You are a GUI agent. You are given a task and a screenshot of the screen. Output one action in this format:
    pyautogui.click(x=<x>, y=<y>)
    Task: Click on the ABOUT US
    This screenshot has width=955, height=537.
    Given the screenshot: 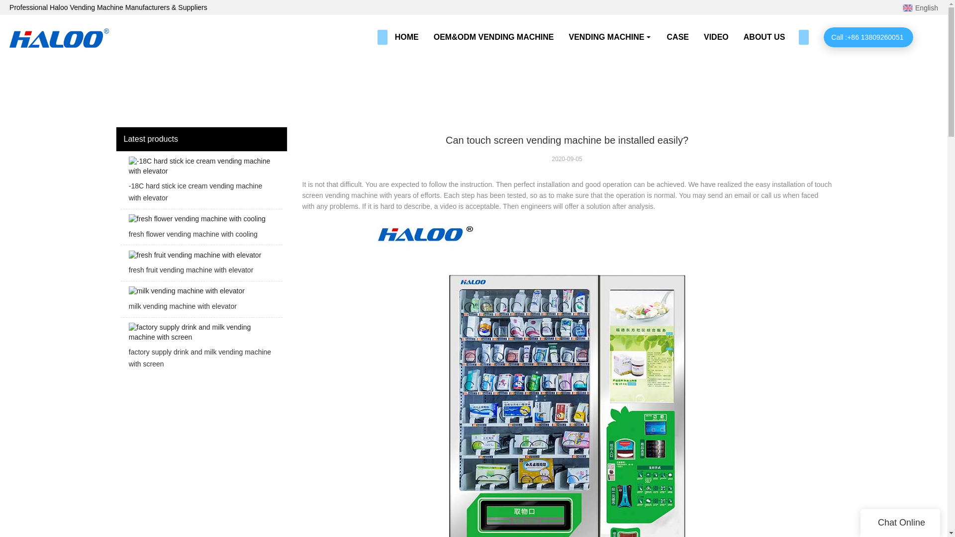 What is the action you would take?
    pyautogui.click(x=764, y=37)
    